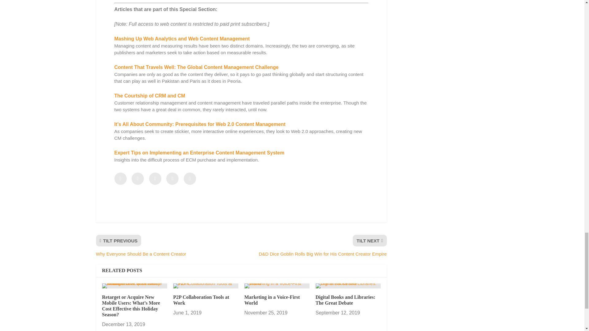 The image size is (589, 331). What do you see at coordinates (348, 286) in the screenshot?
I see `Digital Books and Libraries: The Great Debate` at bounding box center [348, 286].